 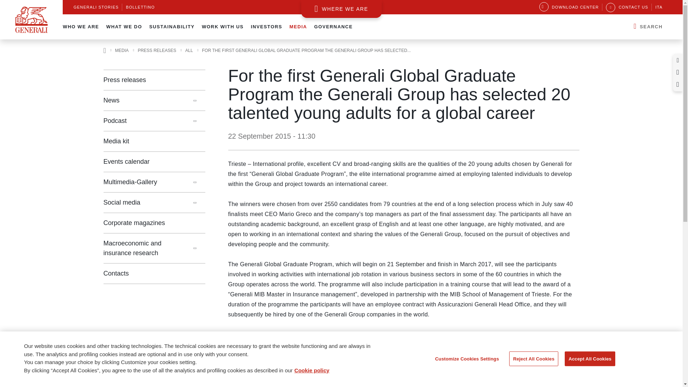 What do you see at coordinates (140, 7) in the screenshot?
I see `BOLLETTINO` at bounding box center [140, 7].